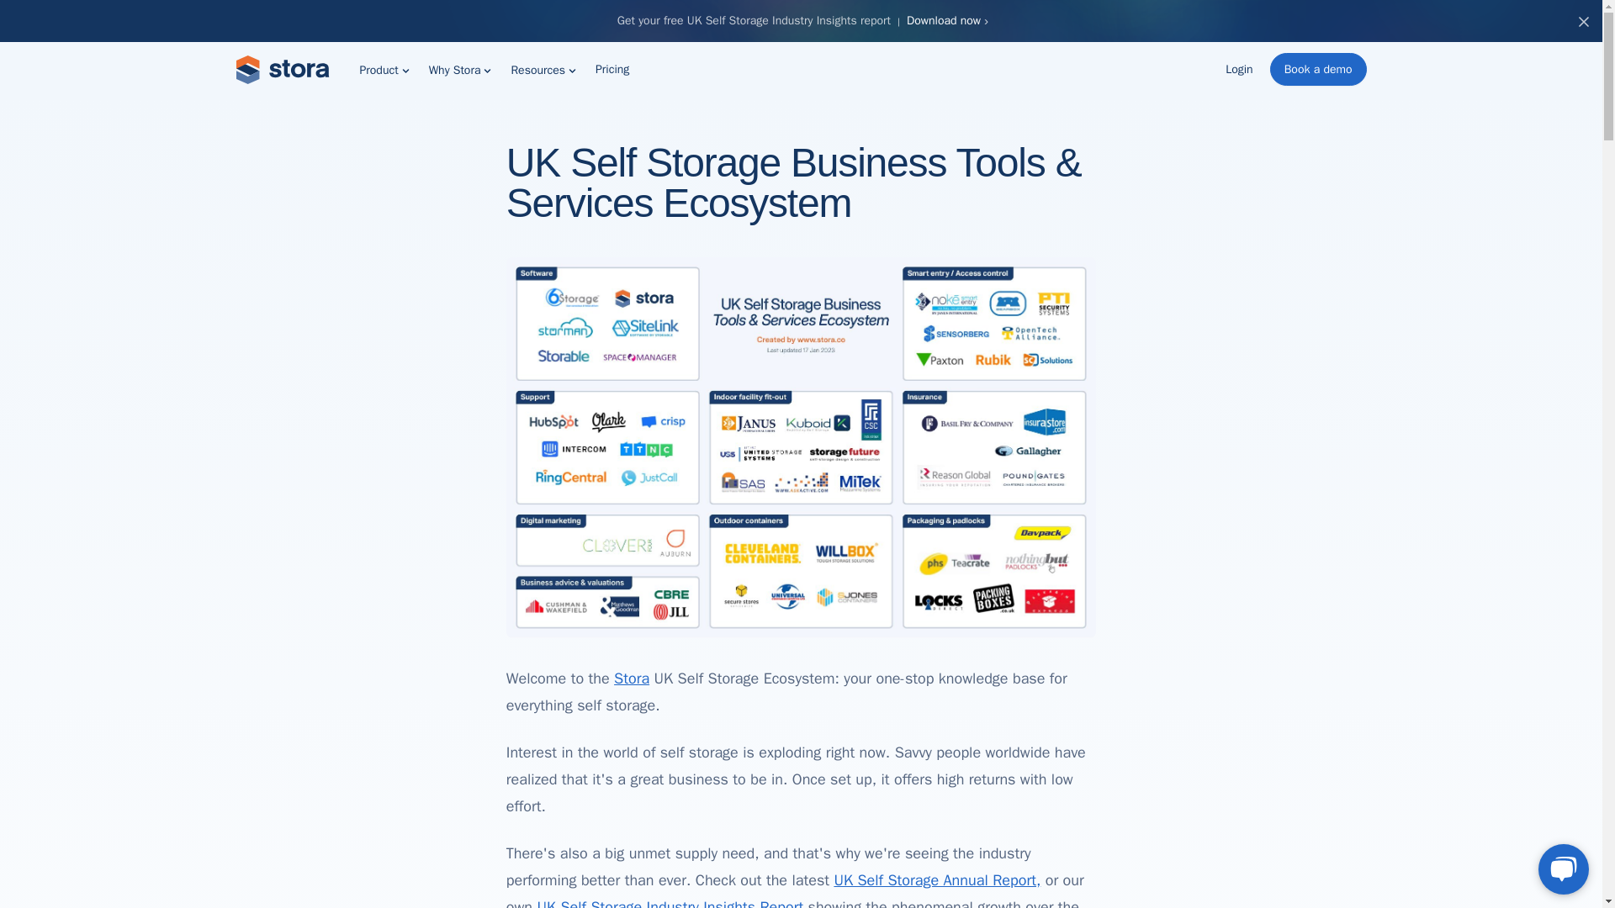  I want to click on Dismiss, so click(1584, 22).